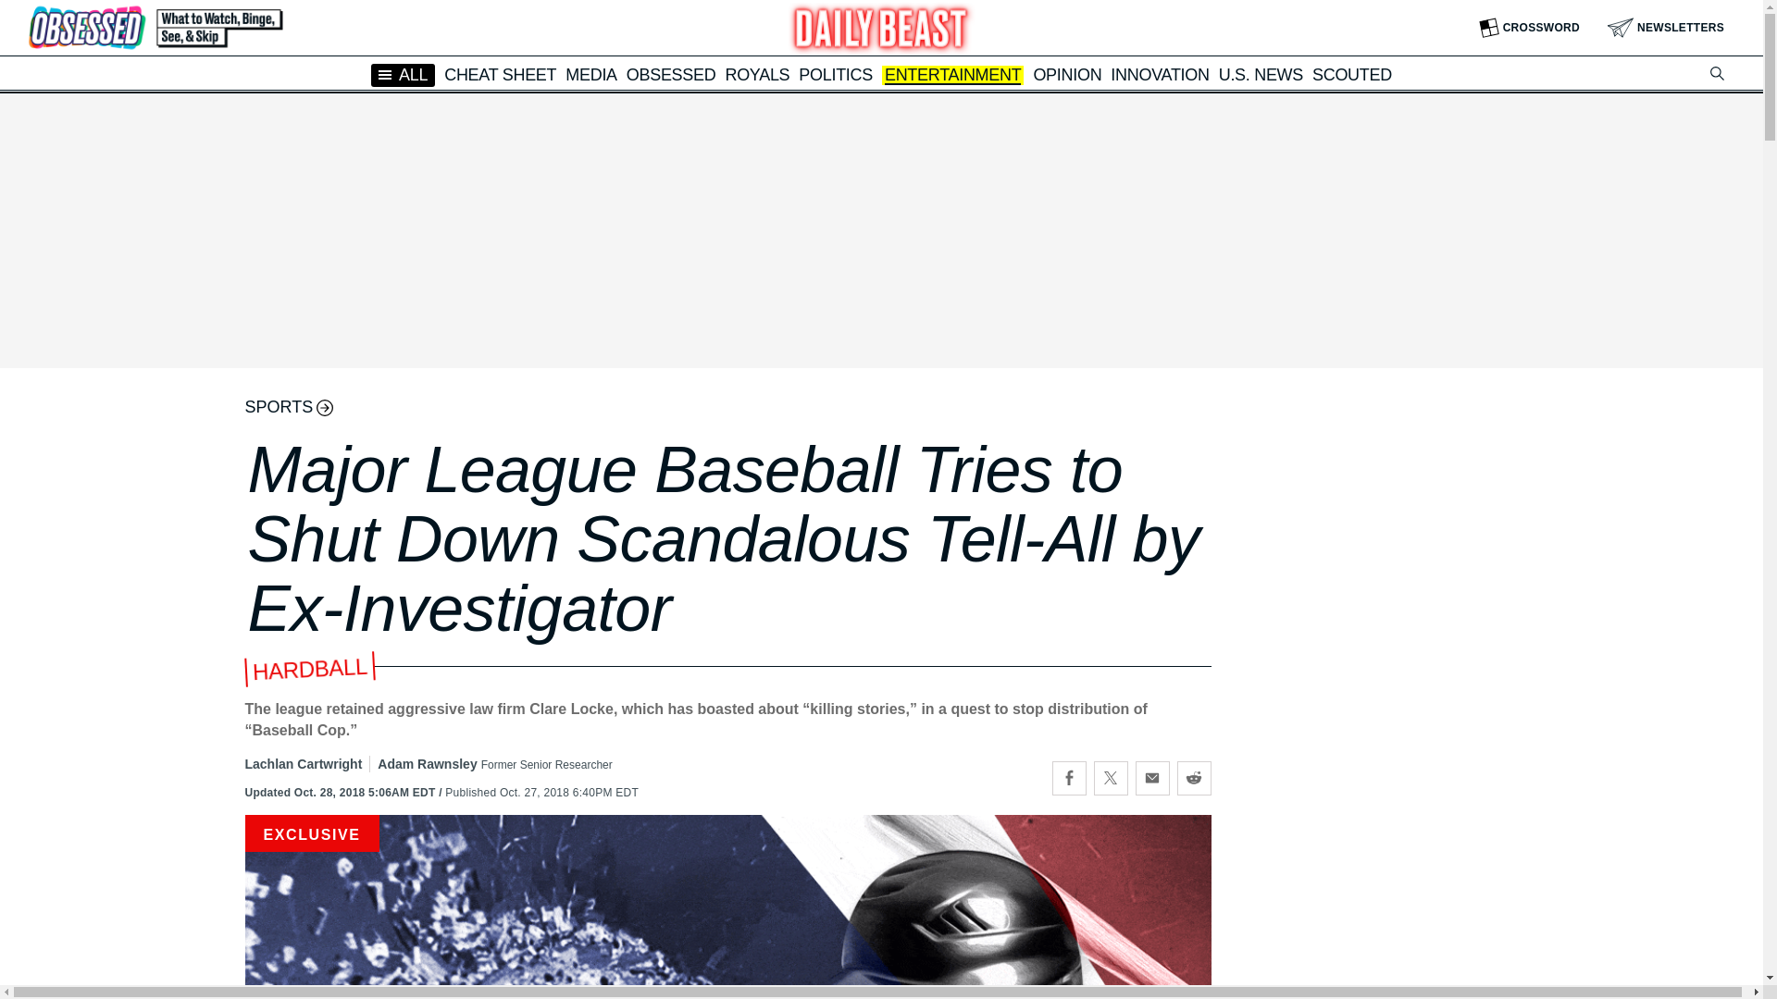 The width and height of the screenshot is (1777, 999). What do you see at coordinates (404, 74) in the screenshot?
I see `ALL` at bounding box center [404, 74].